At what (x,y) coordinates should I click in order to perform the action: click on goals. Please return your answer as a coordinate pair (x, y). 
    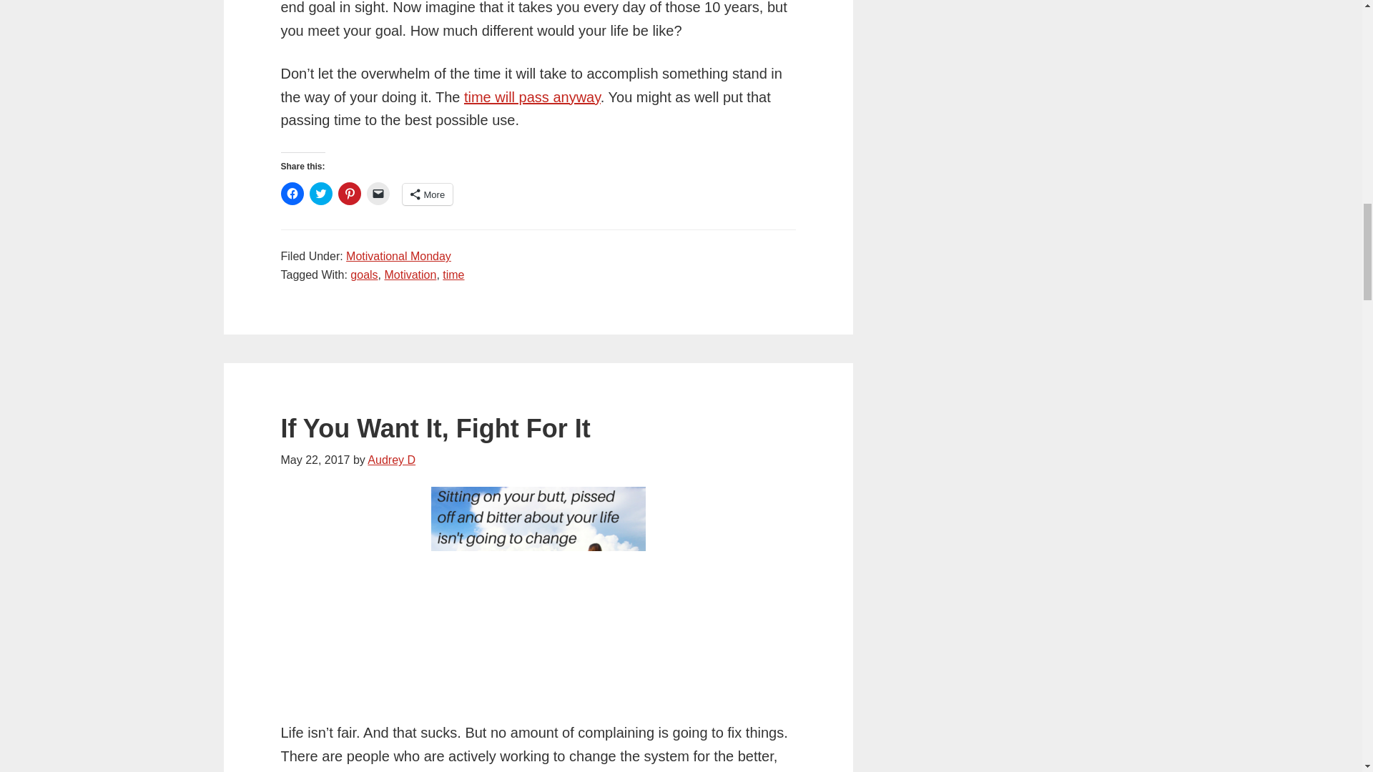
    Looking at the image, I should click on (363, 274).